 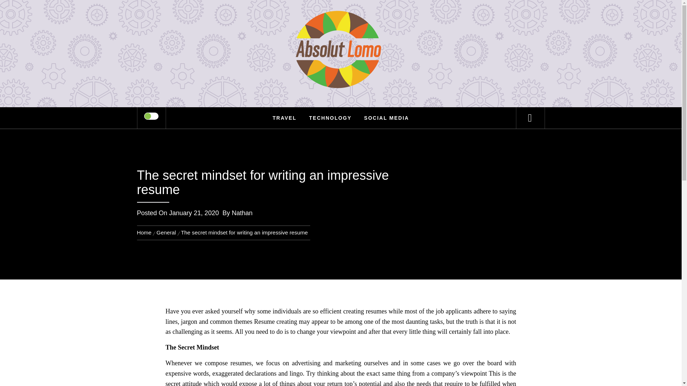 What do you see at coordinates (386, 118) in the screenshot?
I see `SOCIAL MEDIA` at bounding box center [386, 118].